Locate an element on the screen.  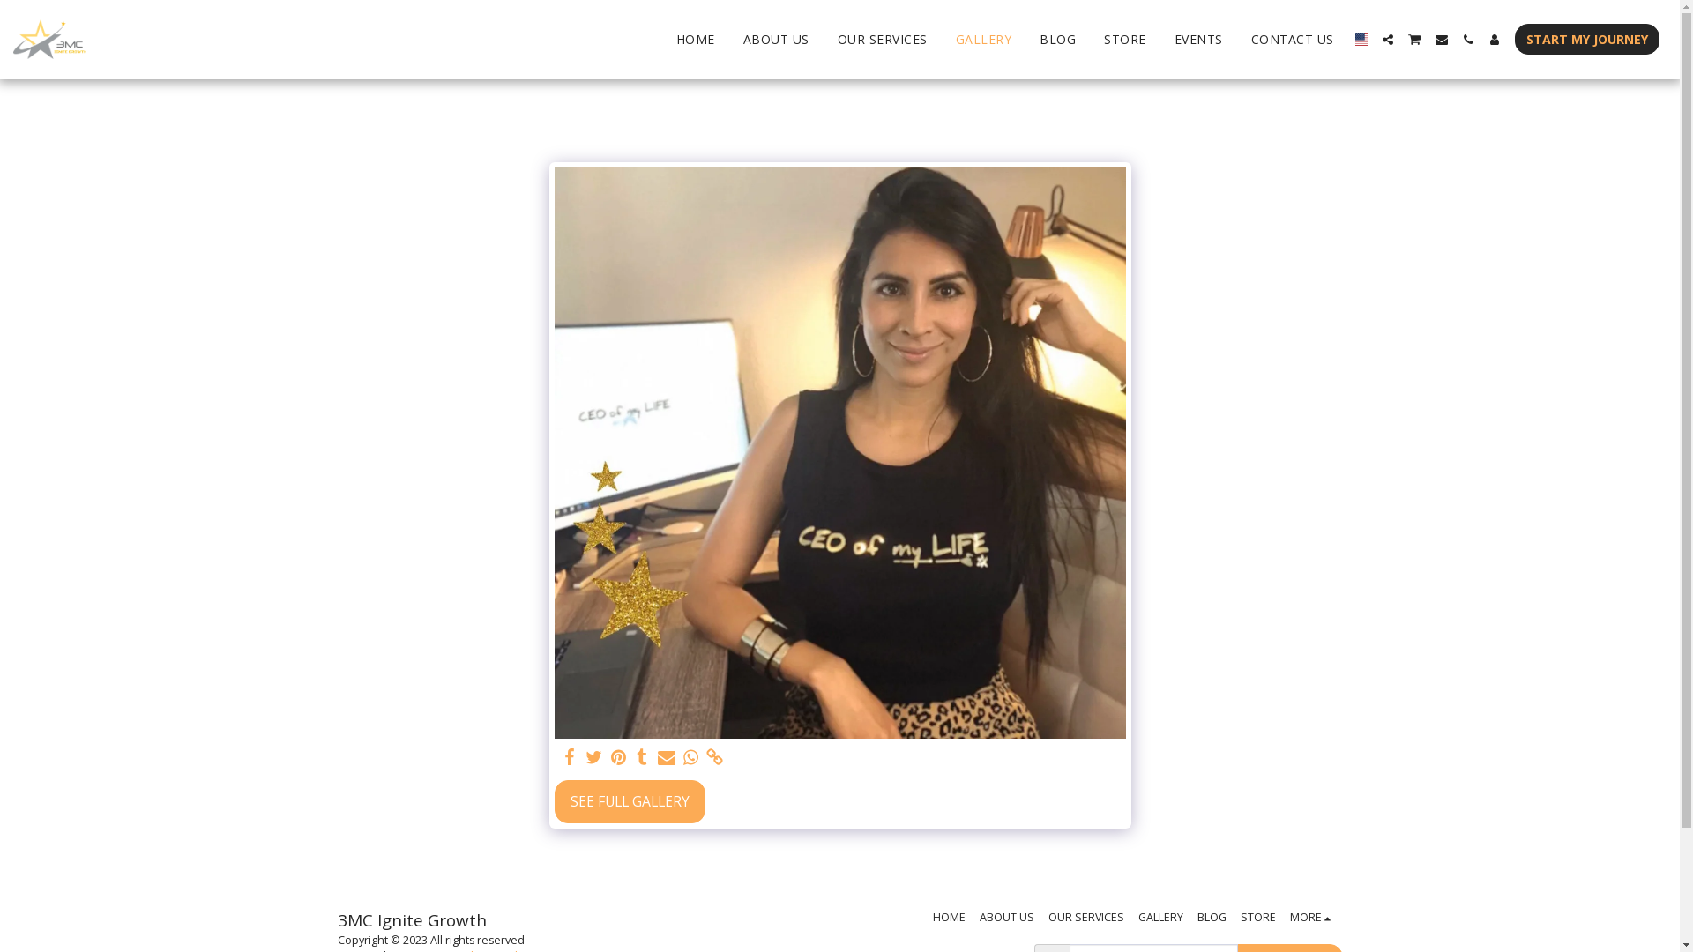
  is located at coordinates (618, 757).